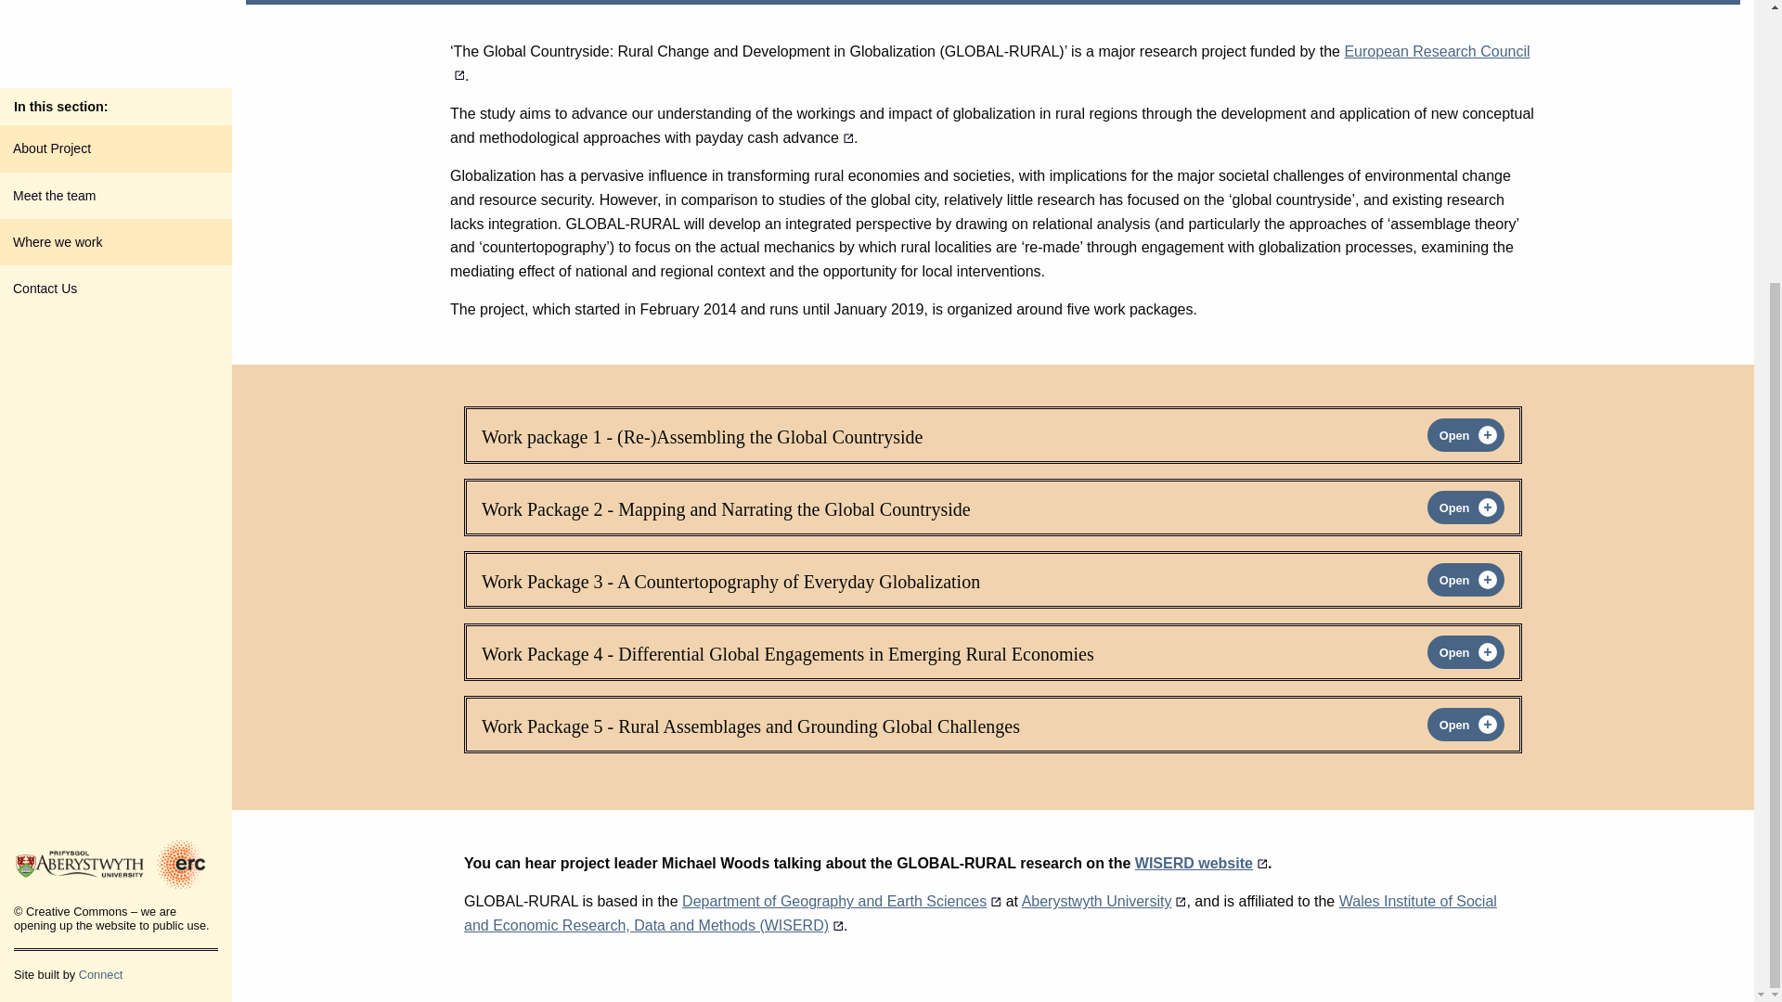  I want to click on Department of Geography and Earth Sciences, so click(842, 901).